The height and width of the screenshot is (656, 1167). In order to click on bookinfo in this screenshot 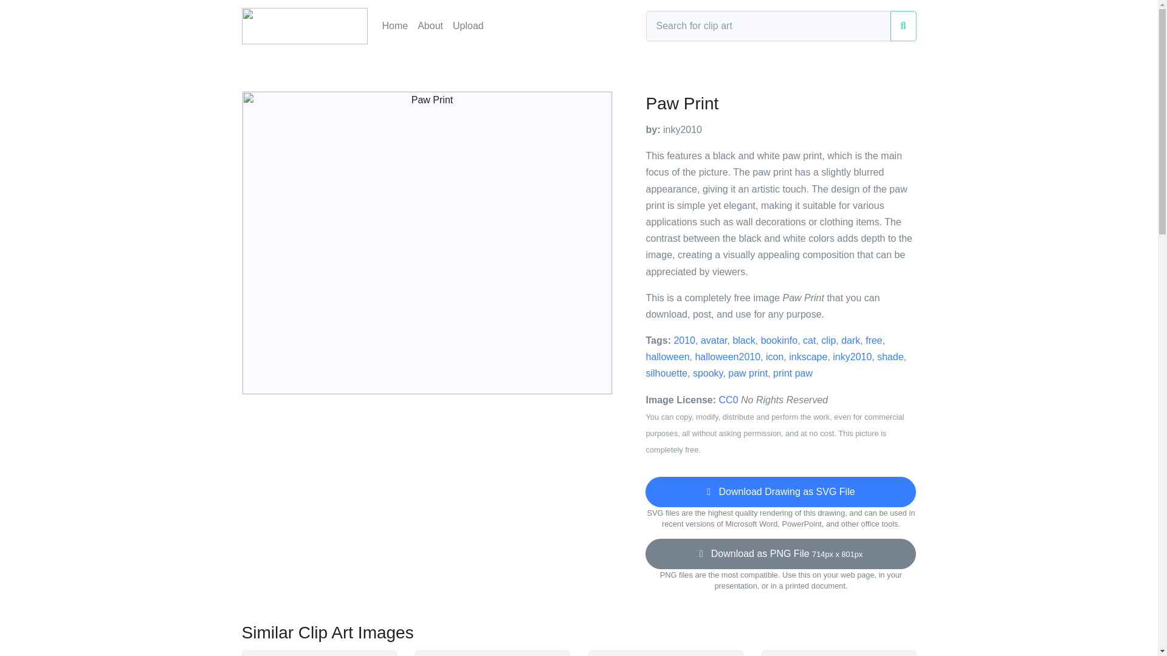, I will do `click(779, 340)`.